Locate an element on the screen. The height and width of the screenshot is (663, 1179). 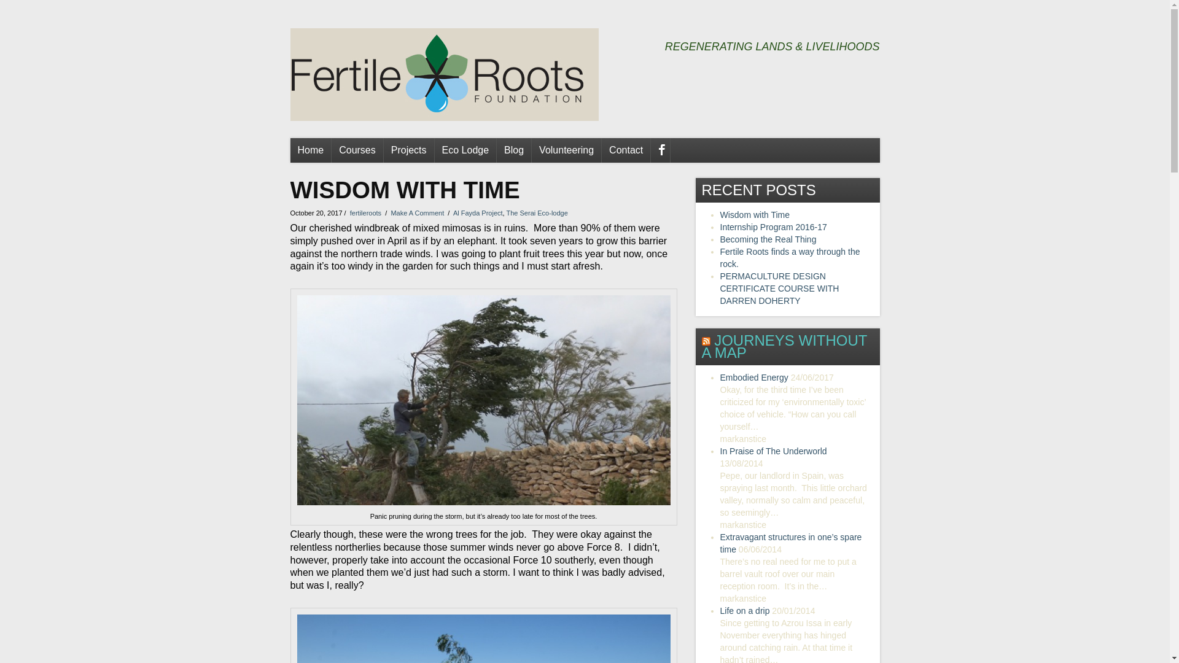
Eco Lodge is located at coordinates (465, 150).